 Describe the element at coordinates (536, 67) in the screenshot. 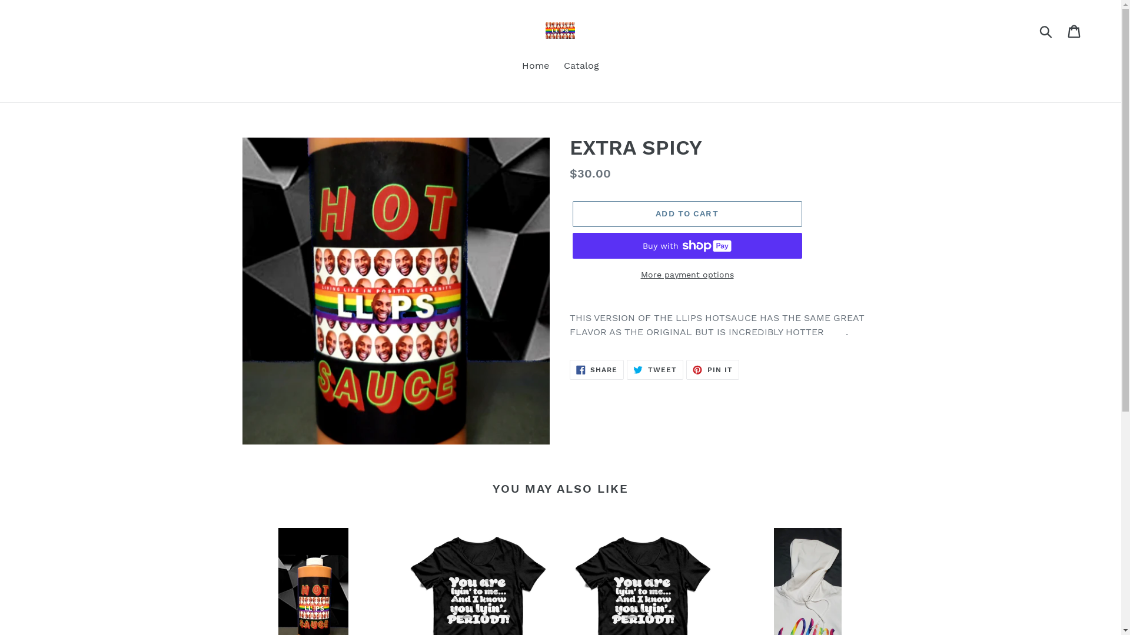

I see `Home` at that location.